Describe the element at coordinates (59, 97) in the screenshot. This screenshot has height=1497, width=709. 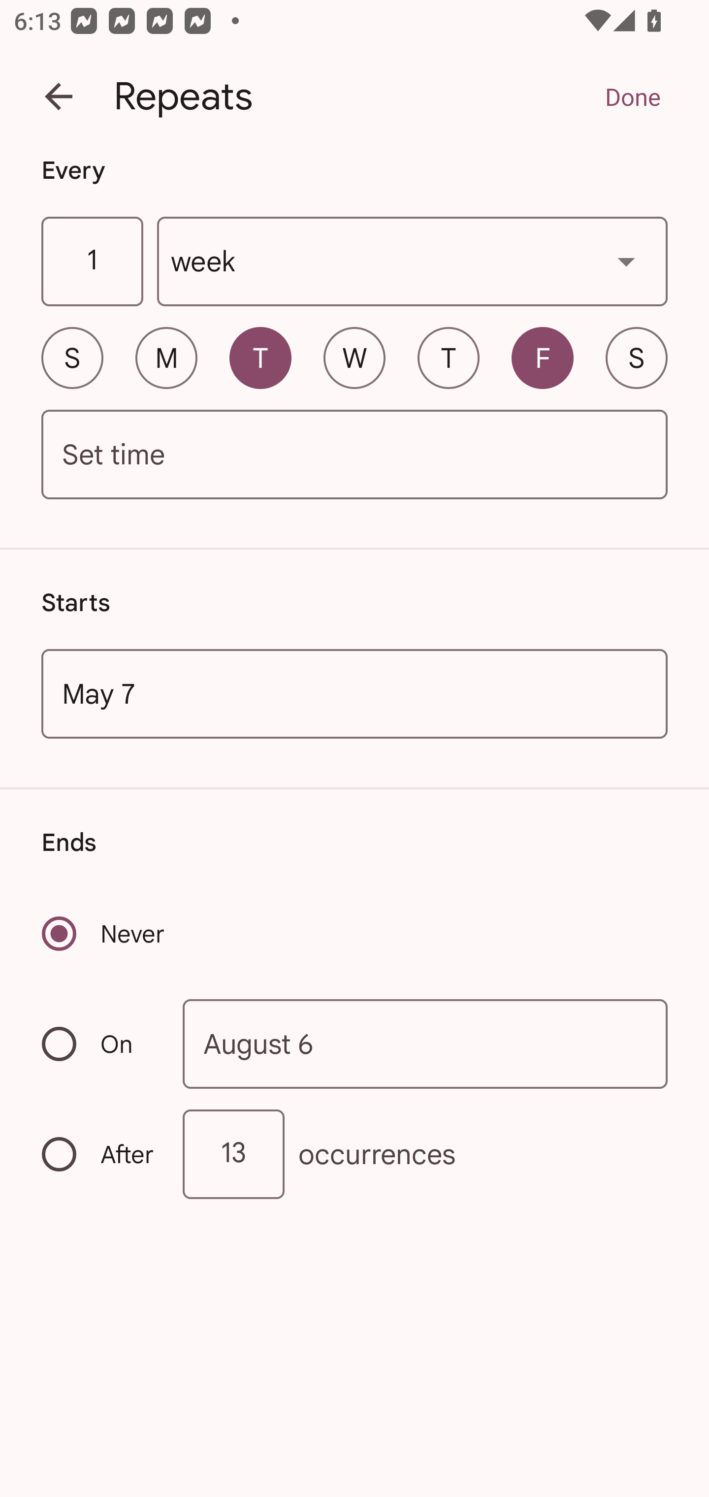
I see `Back` at that location.